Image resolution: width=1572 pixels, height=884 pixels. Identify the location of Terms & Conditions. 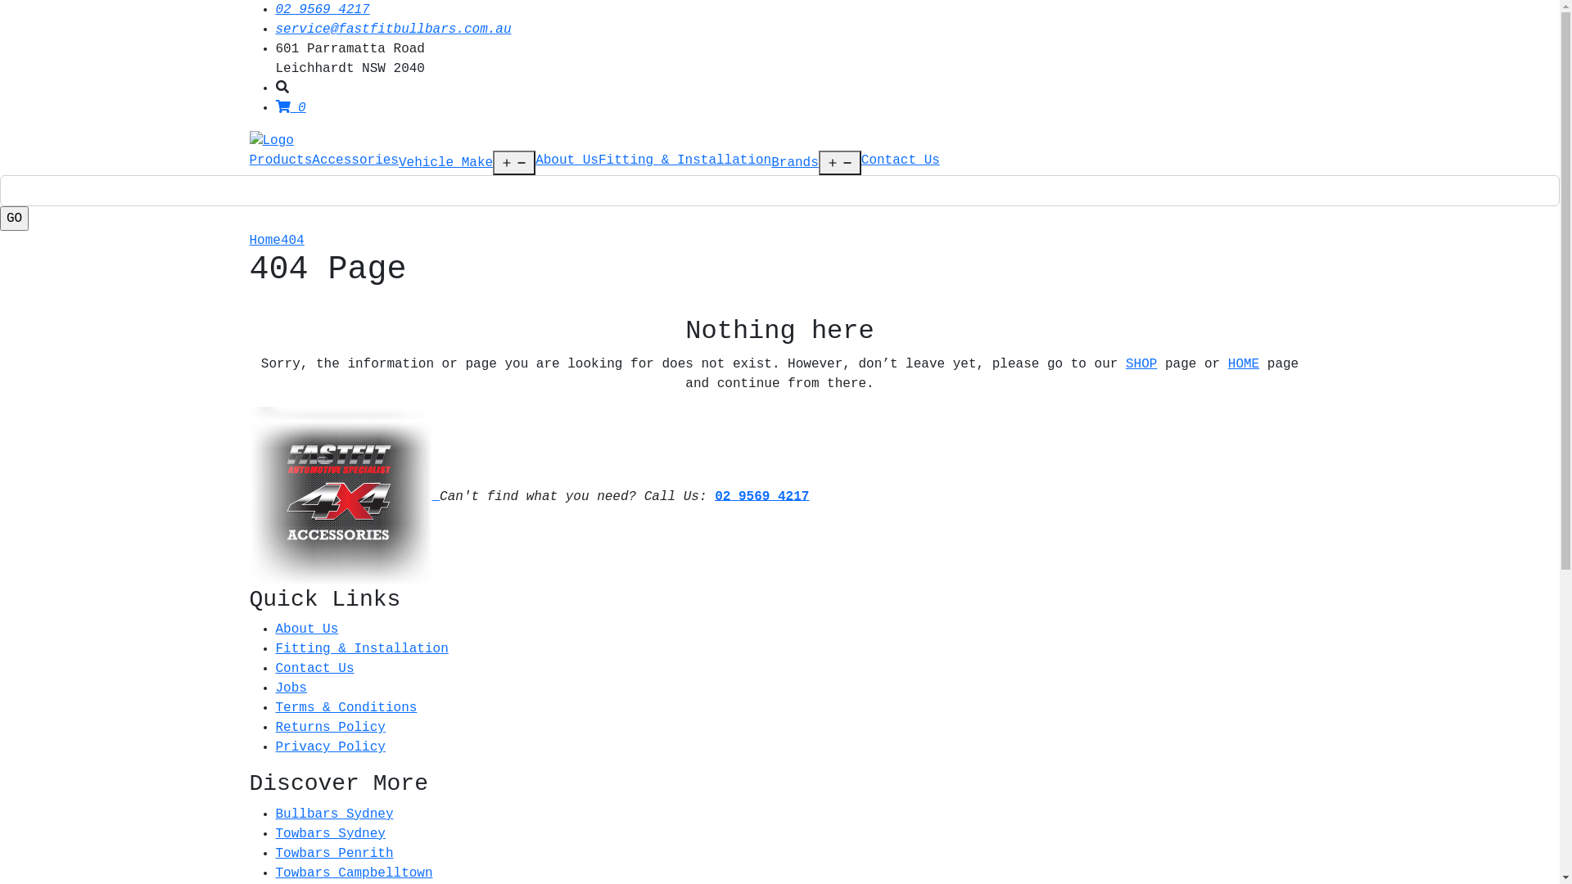
(346, 708).